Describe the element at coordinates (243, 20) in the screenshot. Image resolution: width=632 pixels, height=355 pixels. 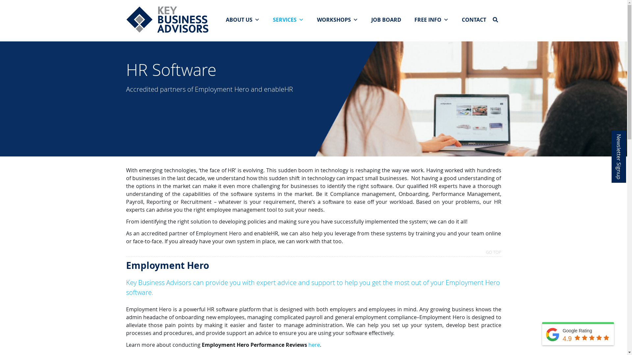
I see `ABOUT US` at that location.